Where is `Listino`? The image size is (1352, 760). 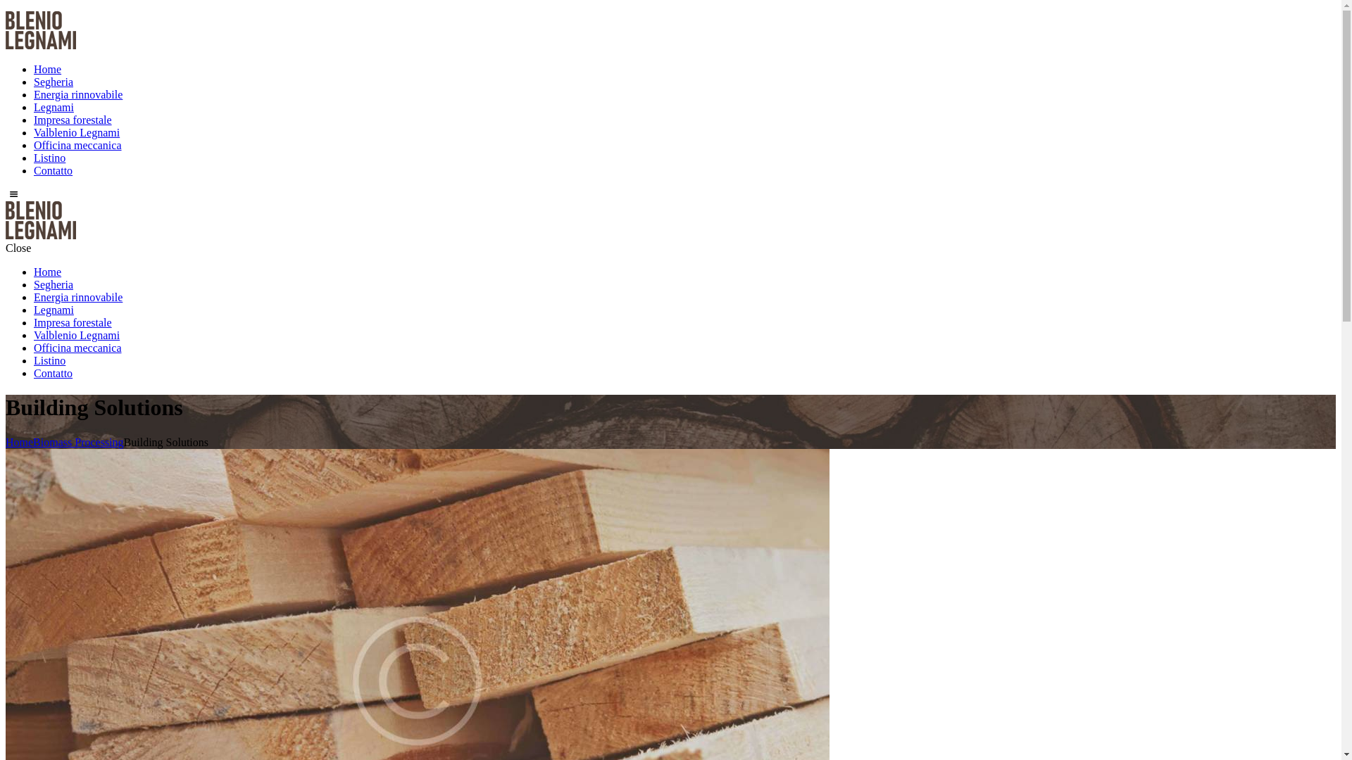 Listino is located at coordinates (49, 158).